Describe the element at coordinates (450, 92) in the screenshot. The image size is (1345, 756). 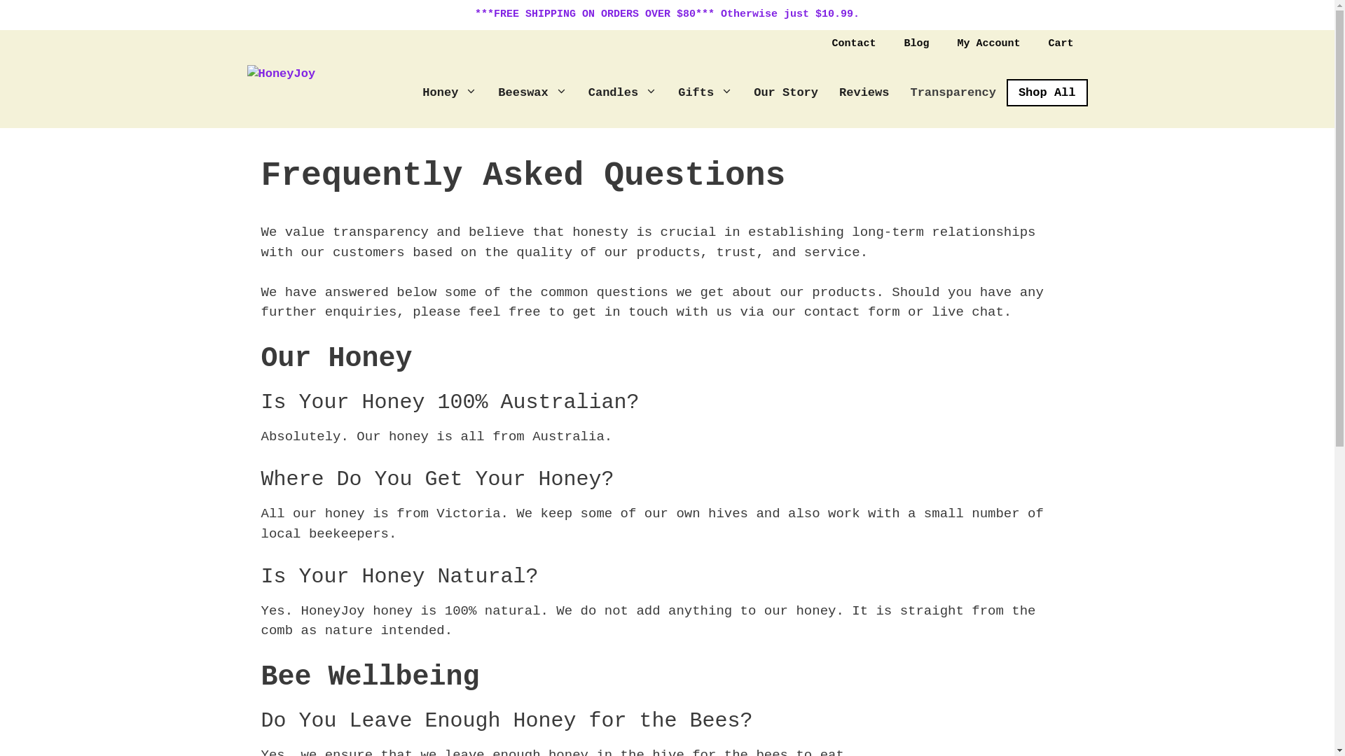
I see `Honey` at that location.